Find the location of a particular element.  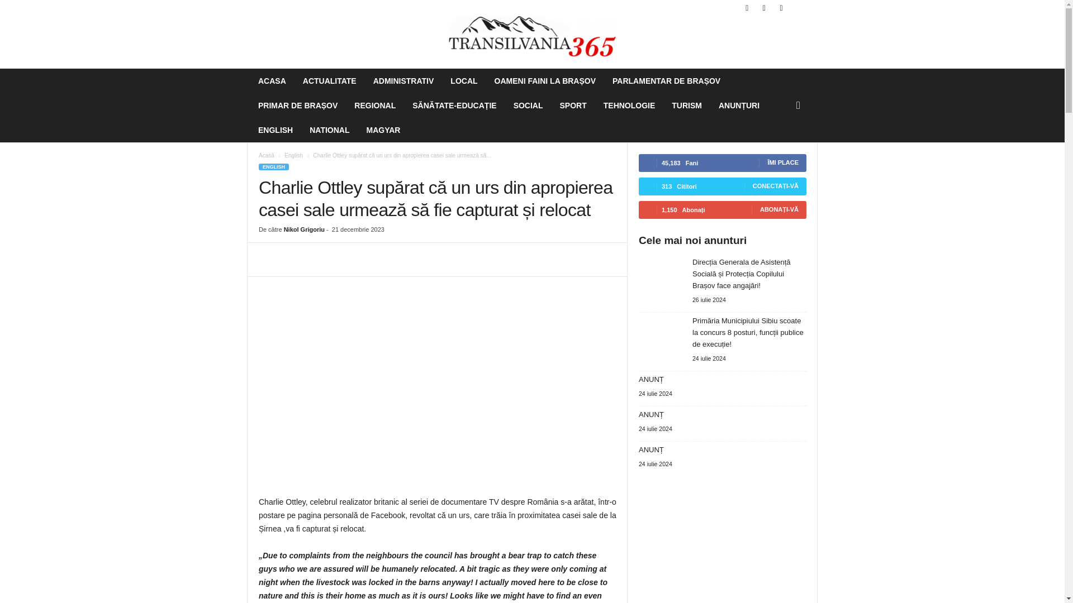

SPORT is located at coordinates (573, 105).